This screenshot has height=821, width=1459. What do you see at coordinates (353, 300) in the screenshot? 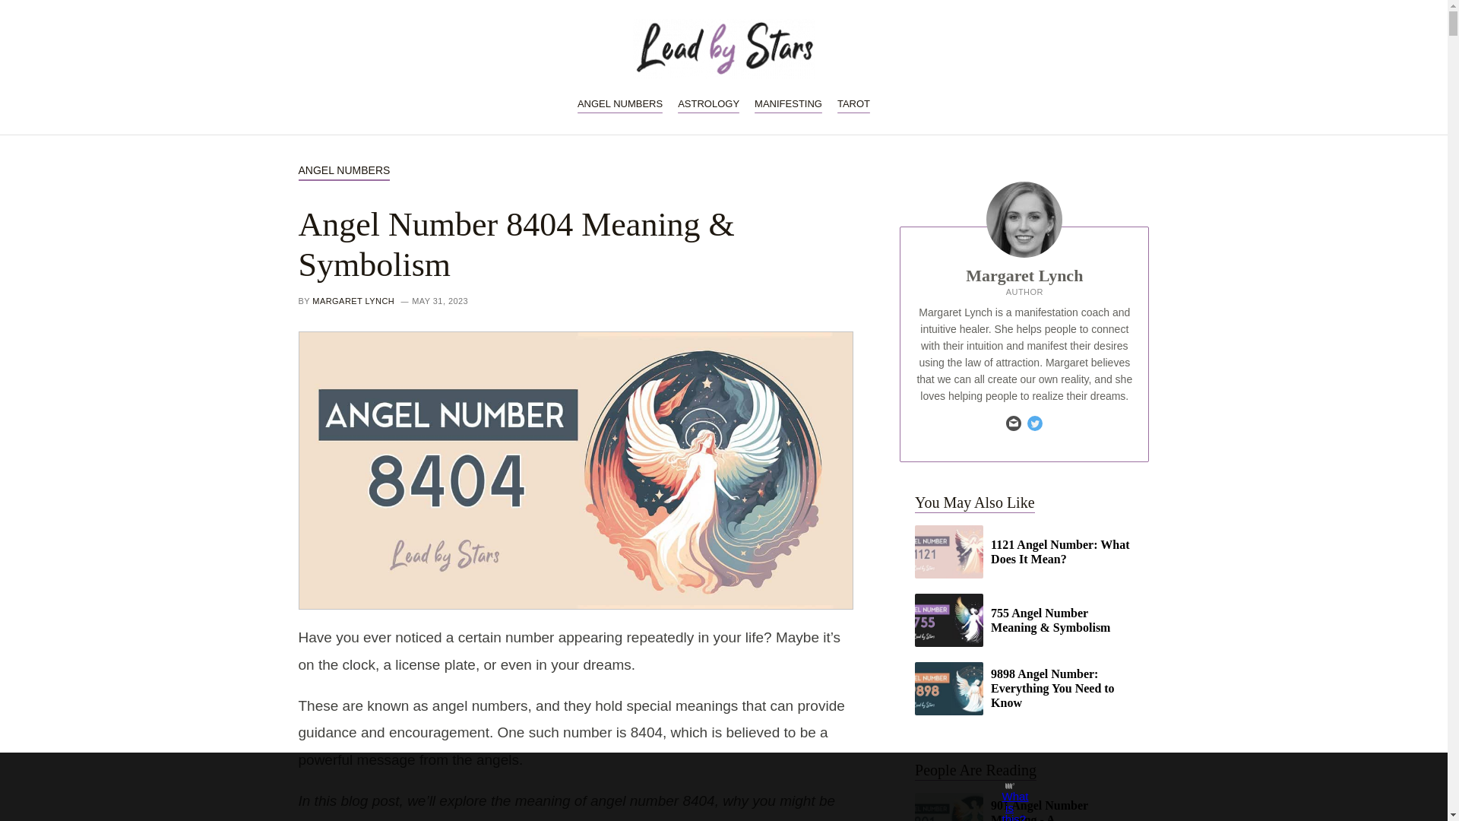
I see `MARGARET LYNCH` at bounding box center [353, 300].